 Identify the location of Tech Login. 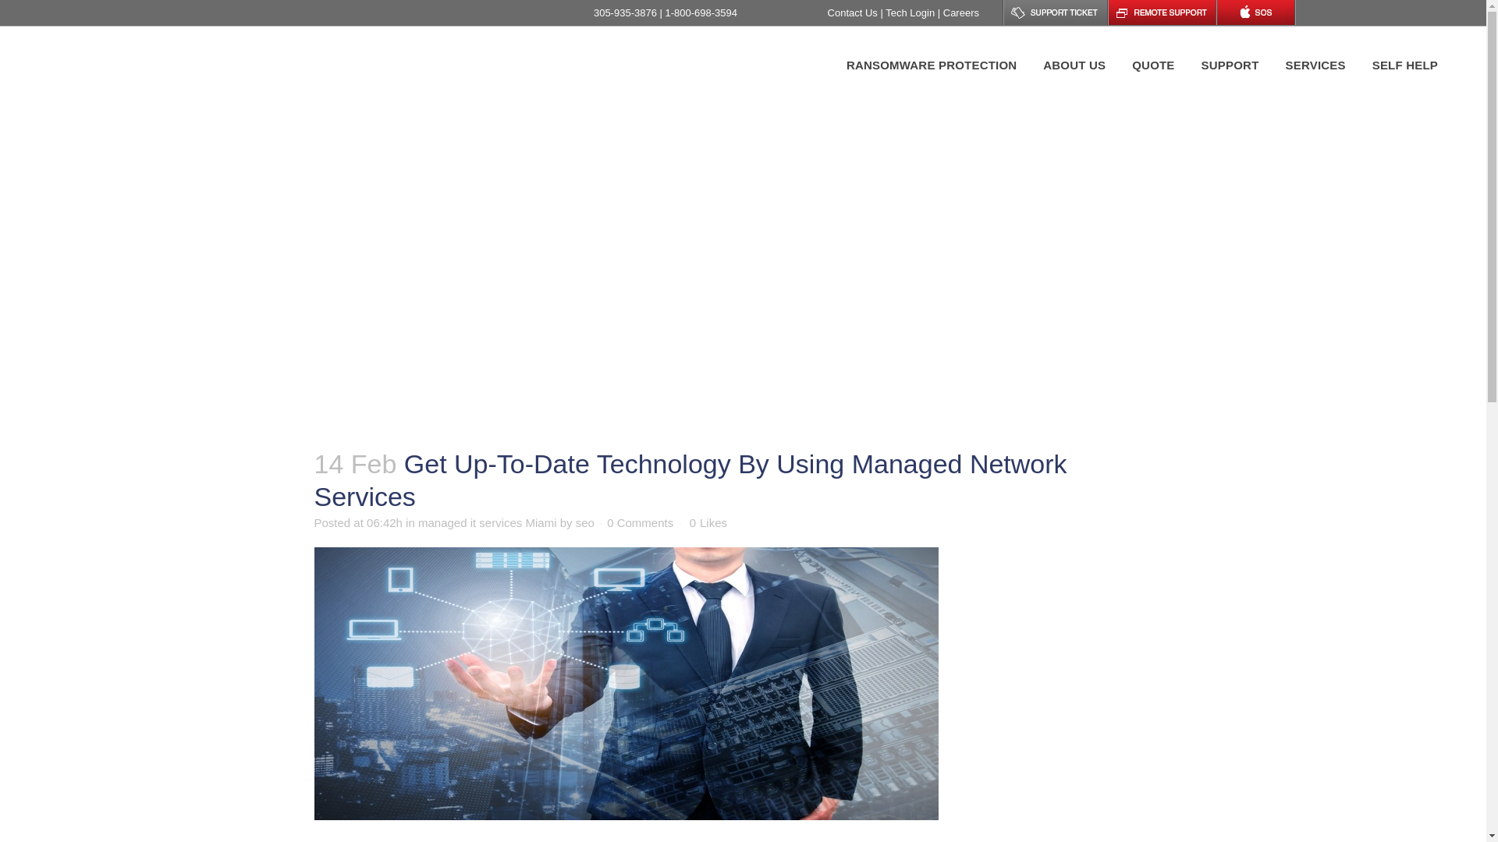
(911, 12).